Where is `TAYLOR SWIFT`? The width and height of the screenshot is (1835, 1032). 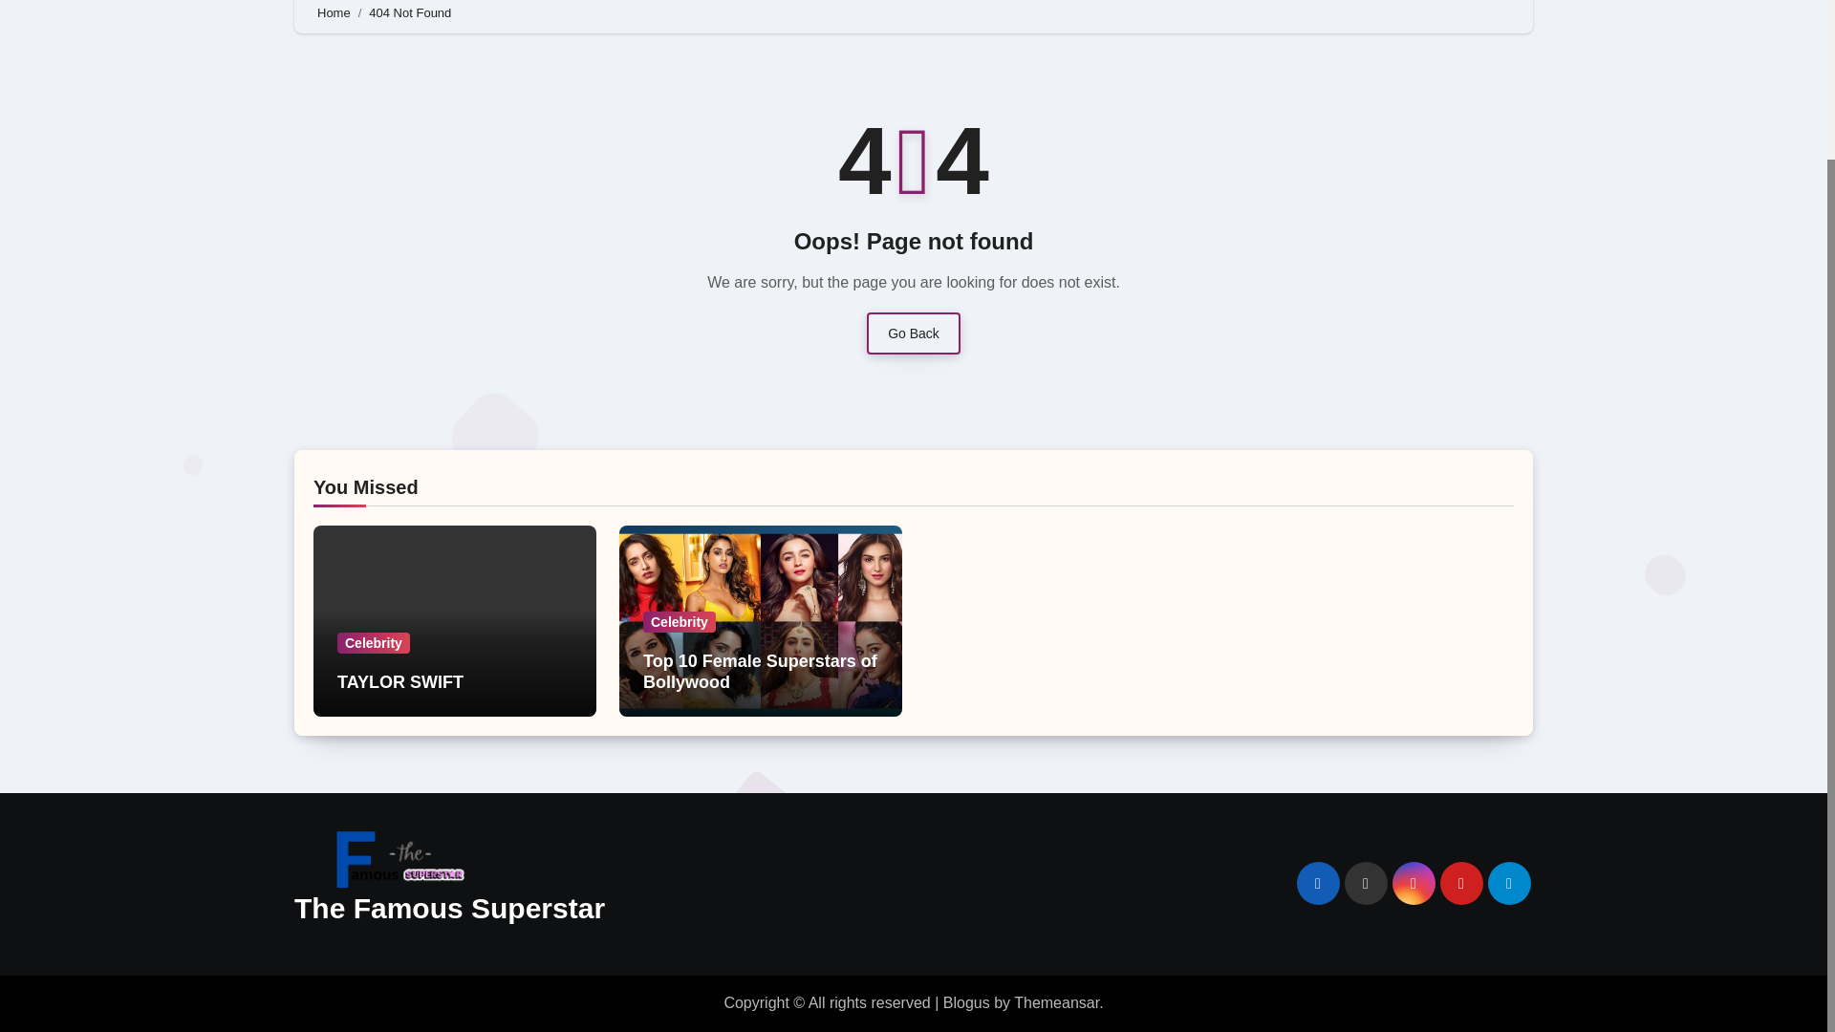
TAYLOR SWIFT is located at coordinates (400, 682).